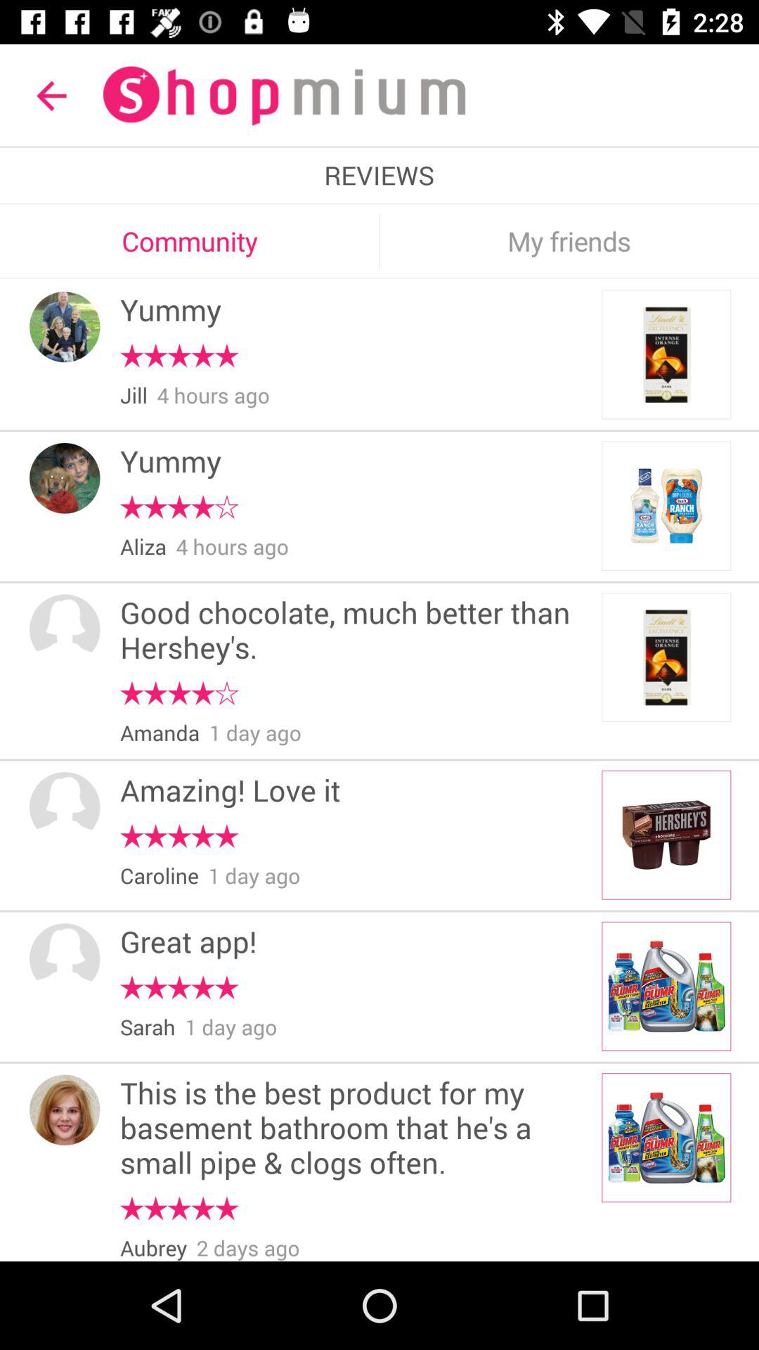  Describe the element at coordinates (356, 631) in the screenshot. I see `press the item below the aliza item` at that location.